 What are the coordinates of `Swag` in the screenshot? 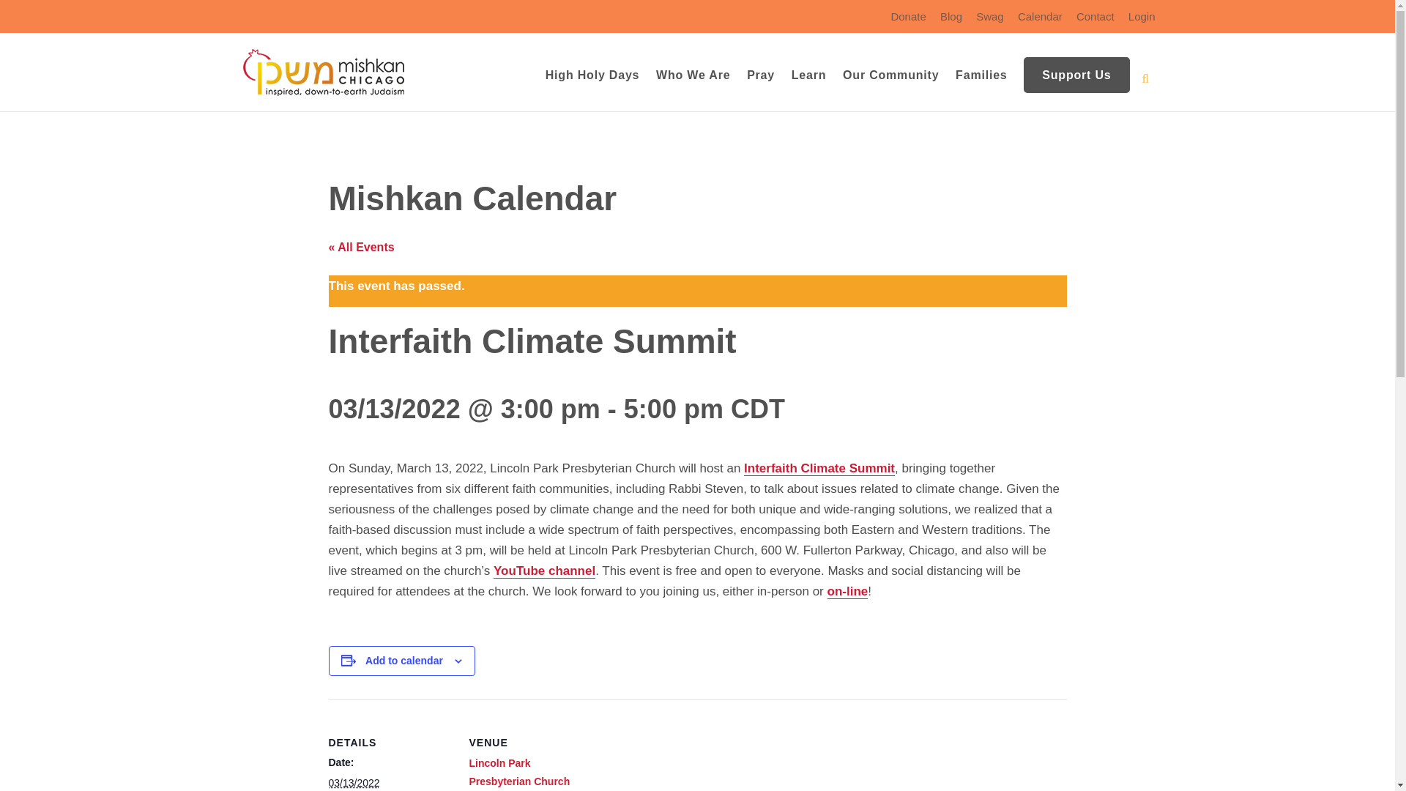 It's located at (989, 22).